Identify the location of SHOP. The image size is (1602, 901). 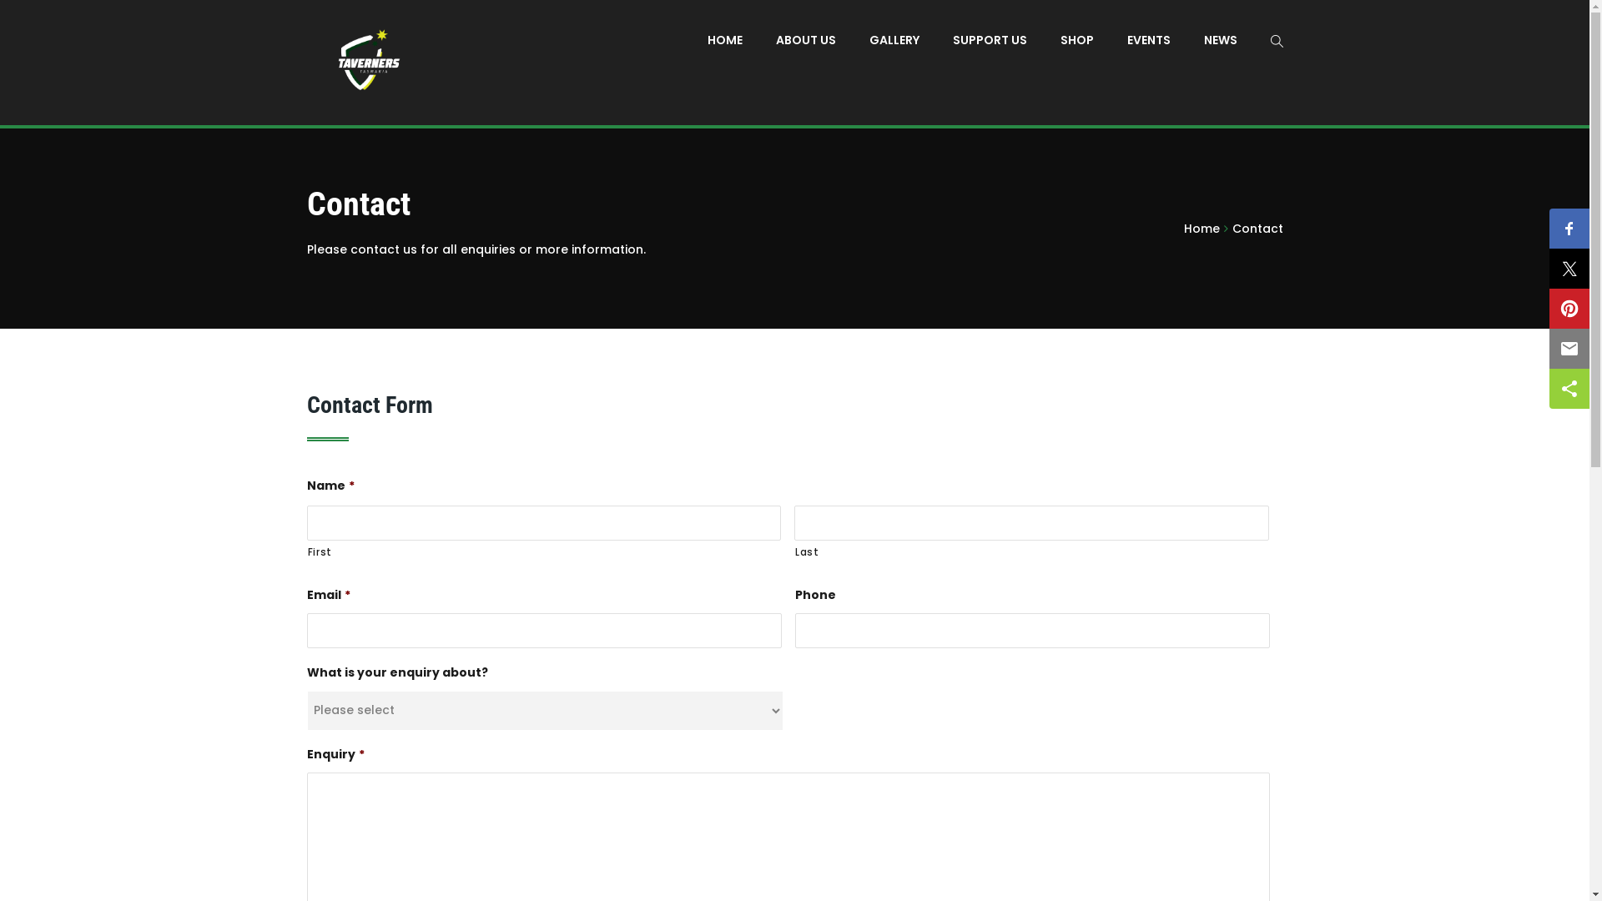
(1076, 40).